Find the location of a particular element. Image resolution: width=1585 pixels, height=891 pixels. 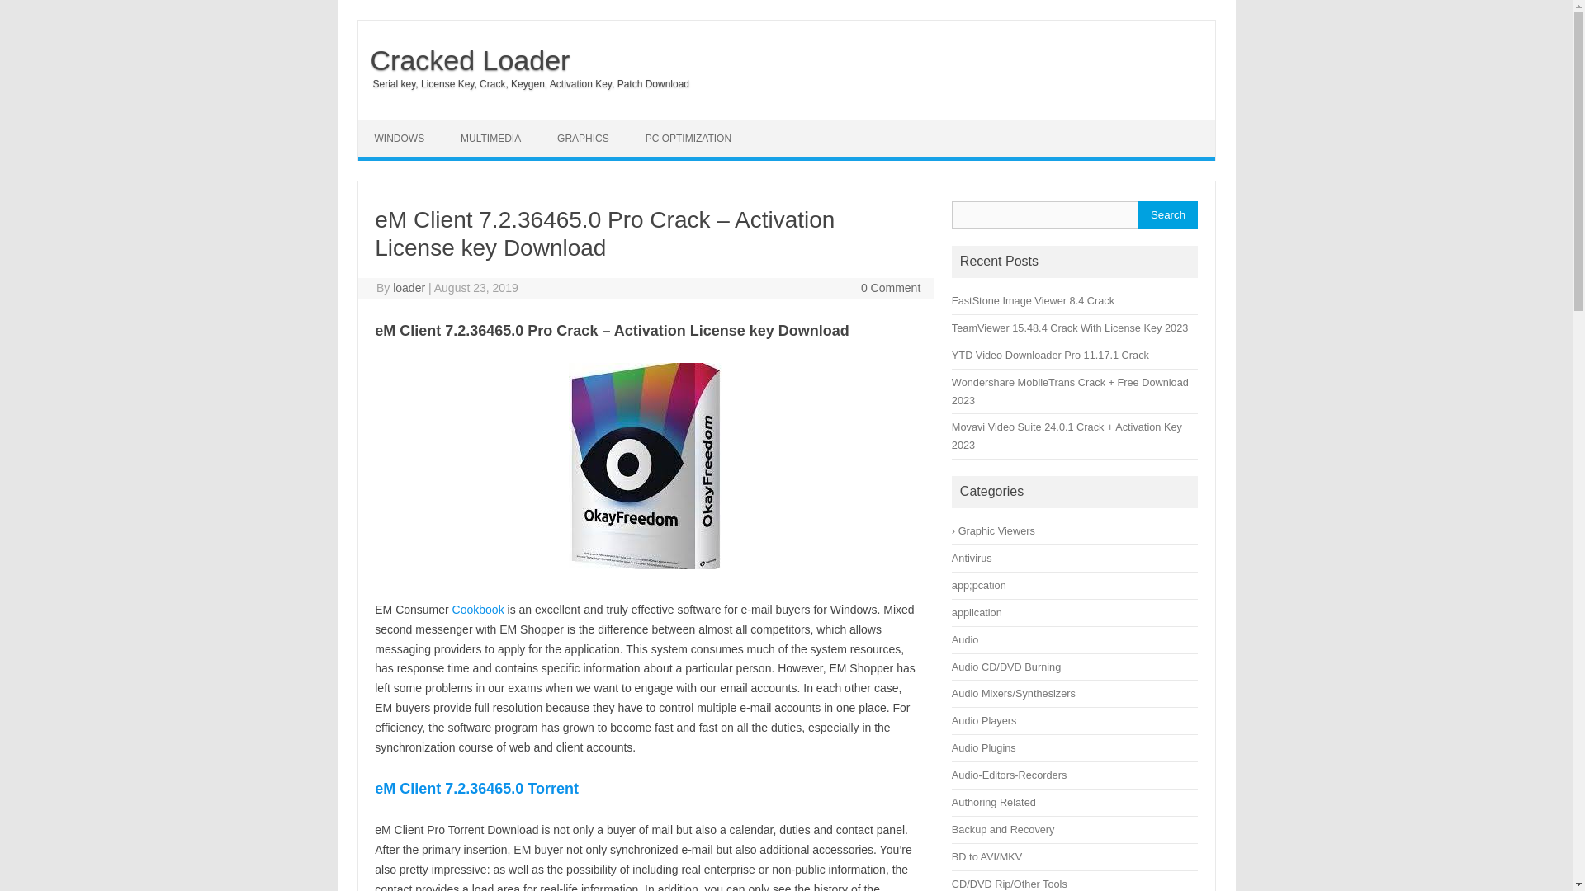

eM Client 7.2.36465.0 Torrent is located at coordinates (475, 789).